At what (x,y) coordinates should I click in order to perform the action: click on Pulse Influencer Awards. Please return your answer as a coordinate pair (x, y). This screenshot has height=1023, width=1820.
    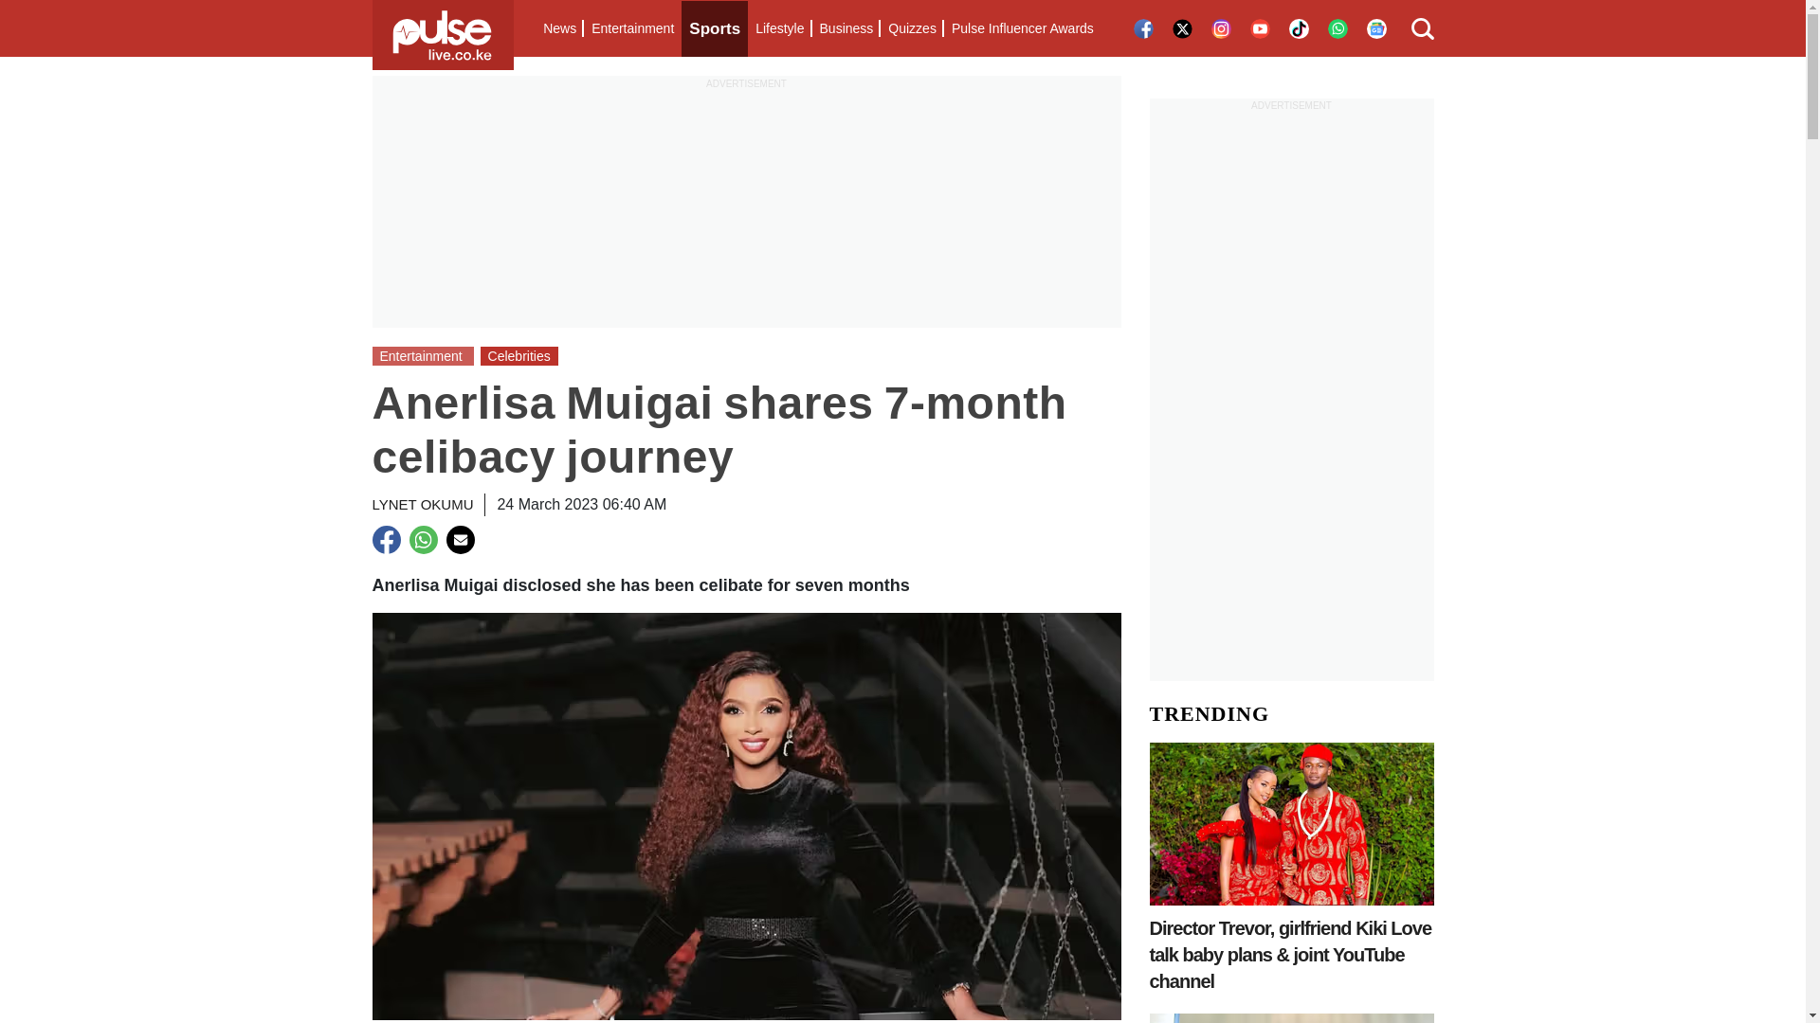
    Looking at the image, I should click on (1022, 28).